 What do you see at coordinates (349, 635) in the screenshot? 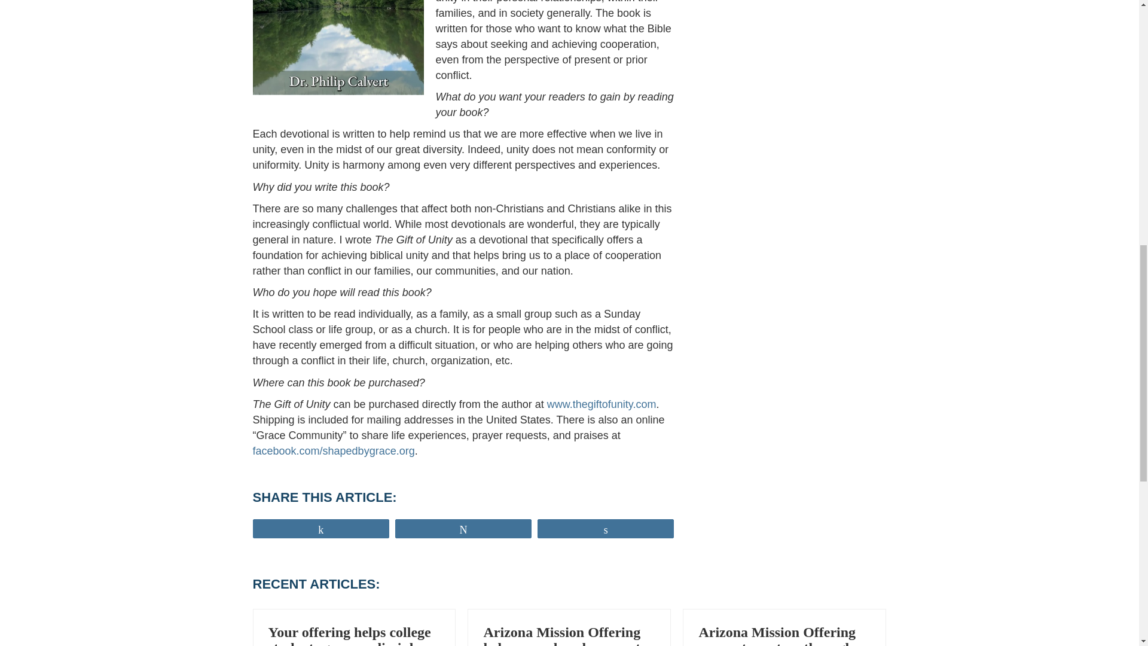
I see `Your offering helps college students grow as disciples` at bounding box center [349, 635].